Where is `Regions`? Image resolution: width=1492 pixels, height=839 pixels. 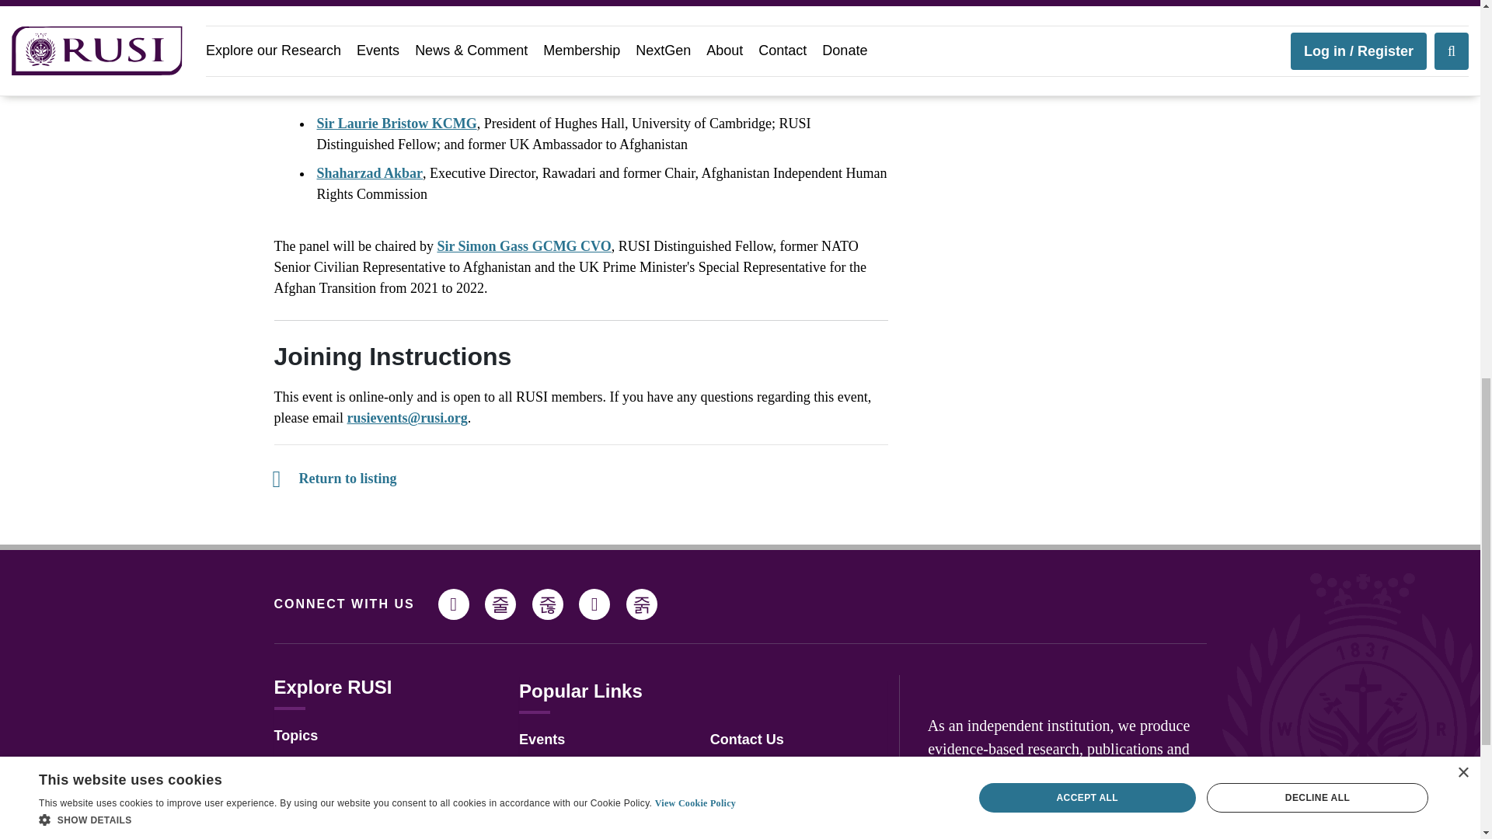 Regions is located at coordinates (300, 764).